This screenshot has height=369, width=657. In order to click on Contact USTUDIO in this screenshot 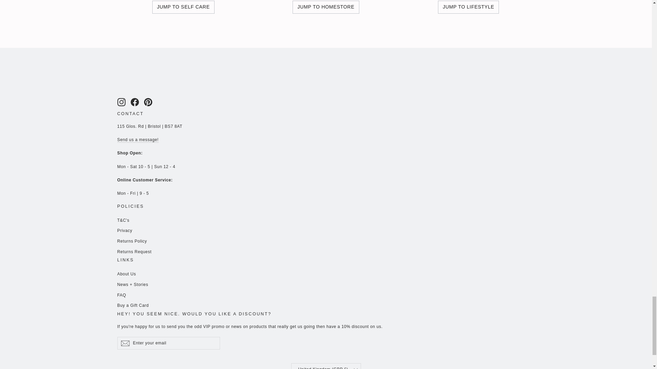, I will do `click(138, 140)`.